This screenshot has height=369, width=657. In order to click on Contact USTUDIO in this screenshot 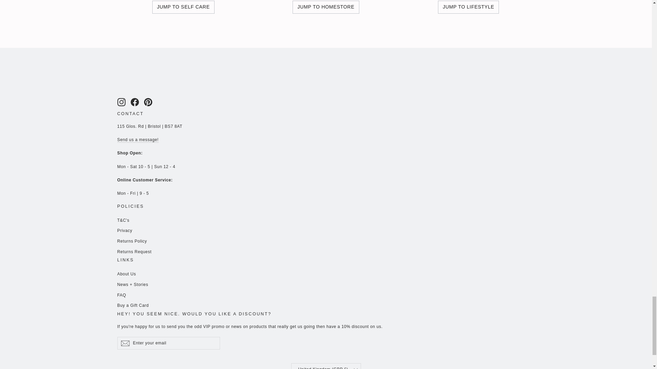, I will do `click(138, 140)`.